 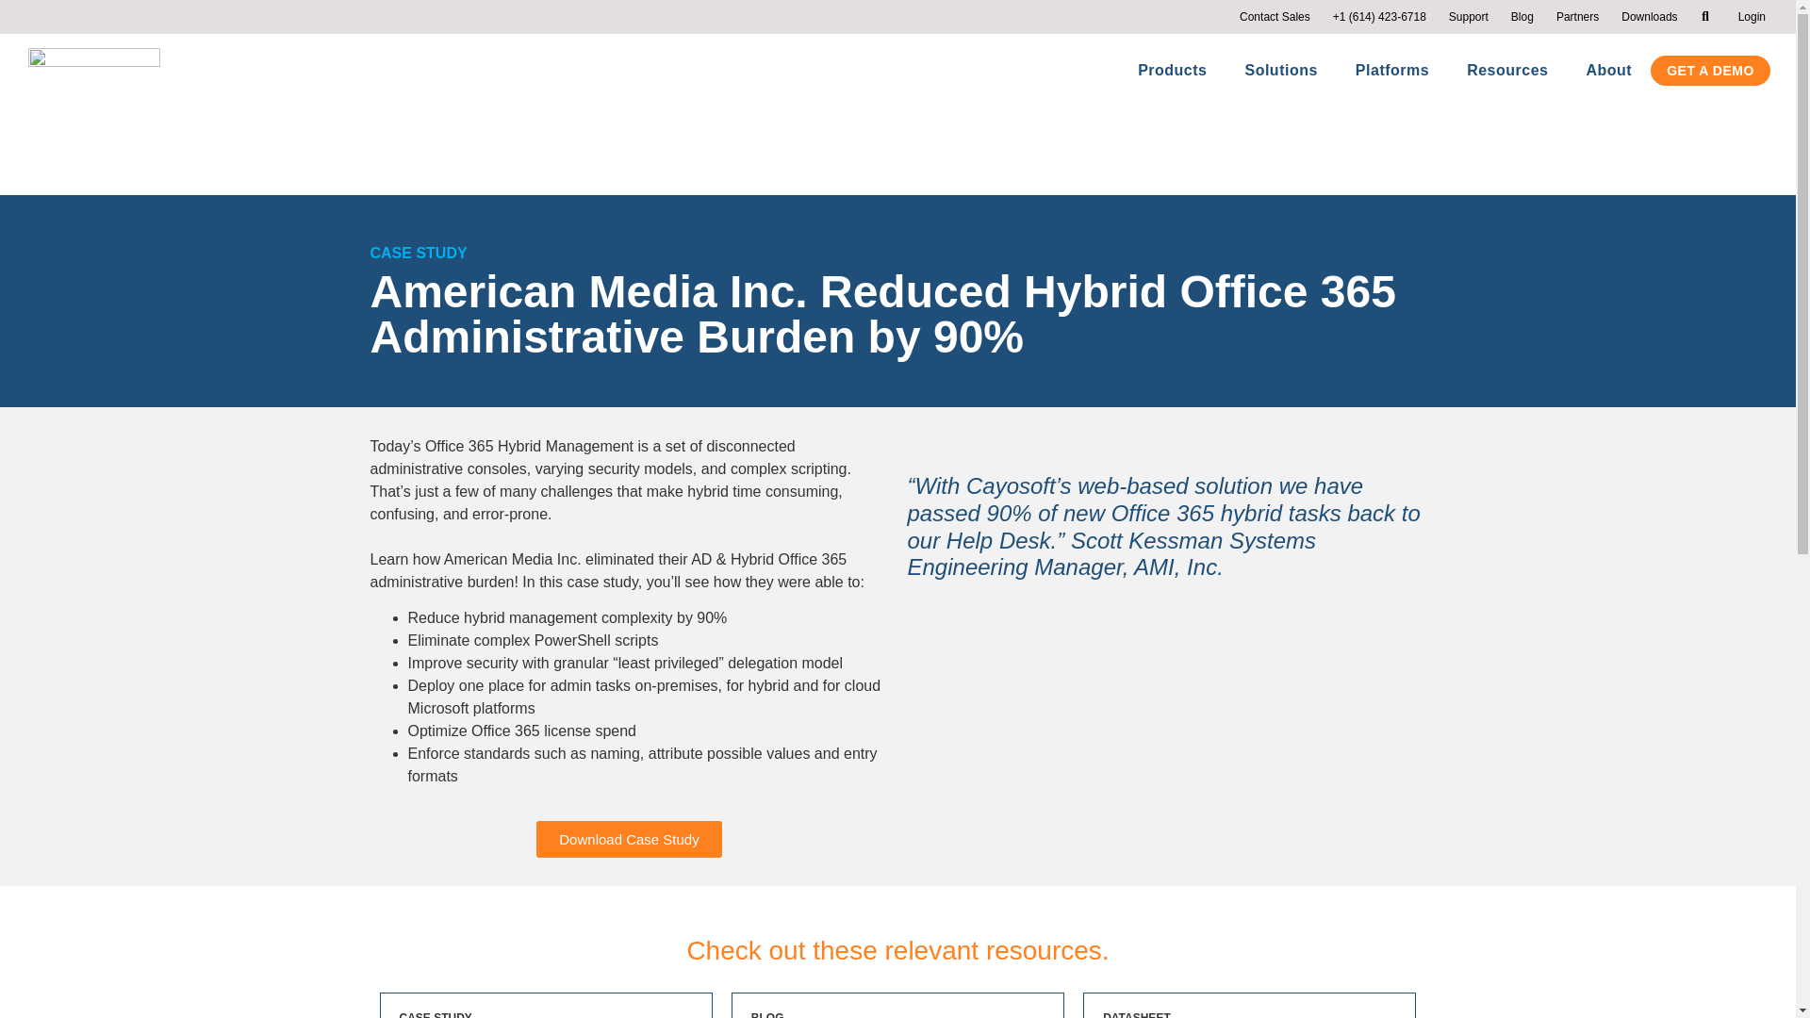 I want to click on Solutions, so click(x=1280, y=70).